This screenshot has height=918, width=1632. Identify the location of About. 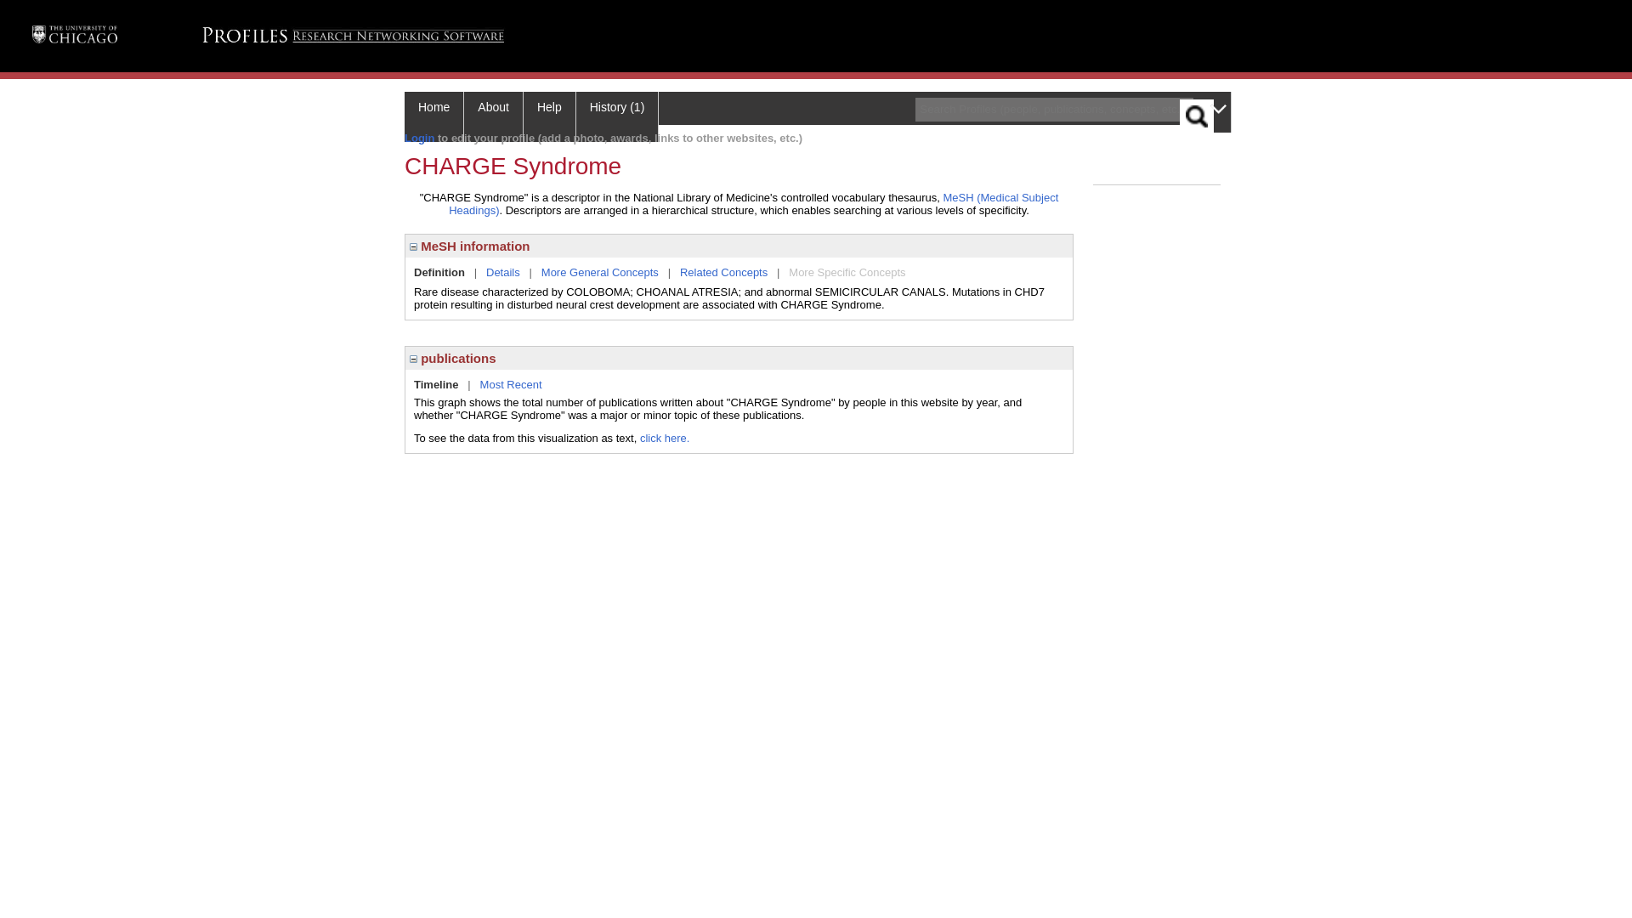
(493, 117).